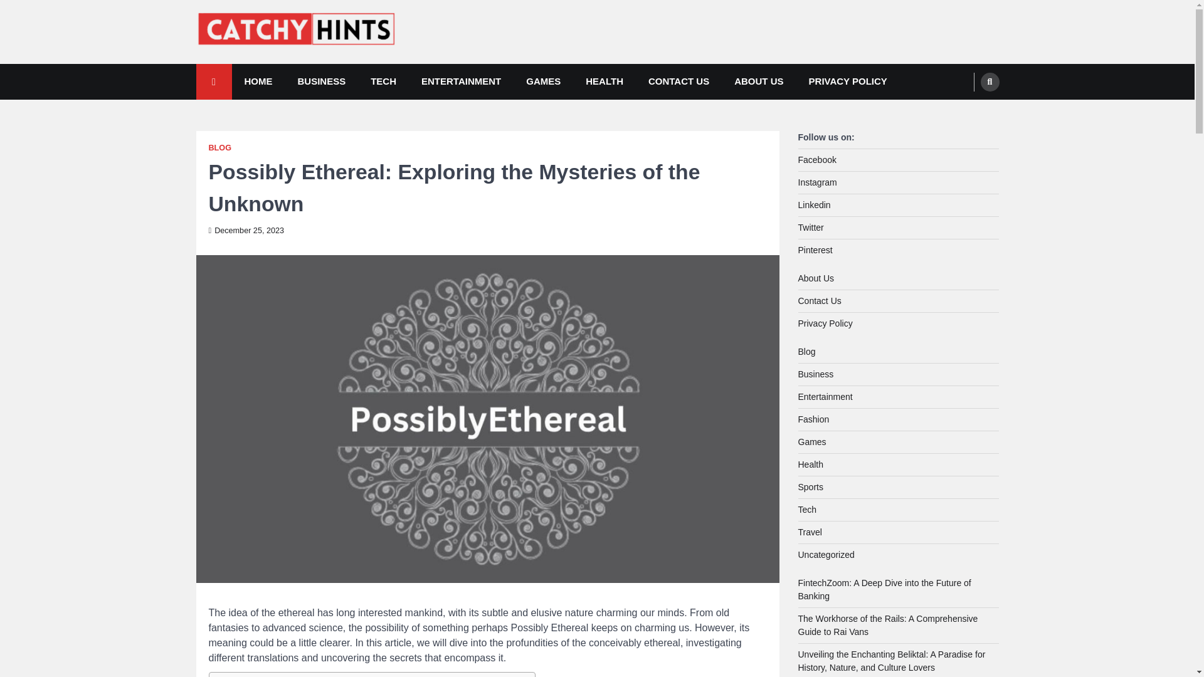 This screenshot has height=677, width=1204. Describe the element at coordinates (604, 81) in the screenshot. I see `HEALTH` at that location.